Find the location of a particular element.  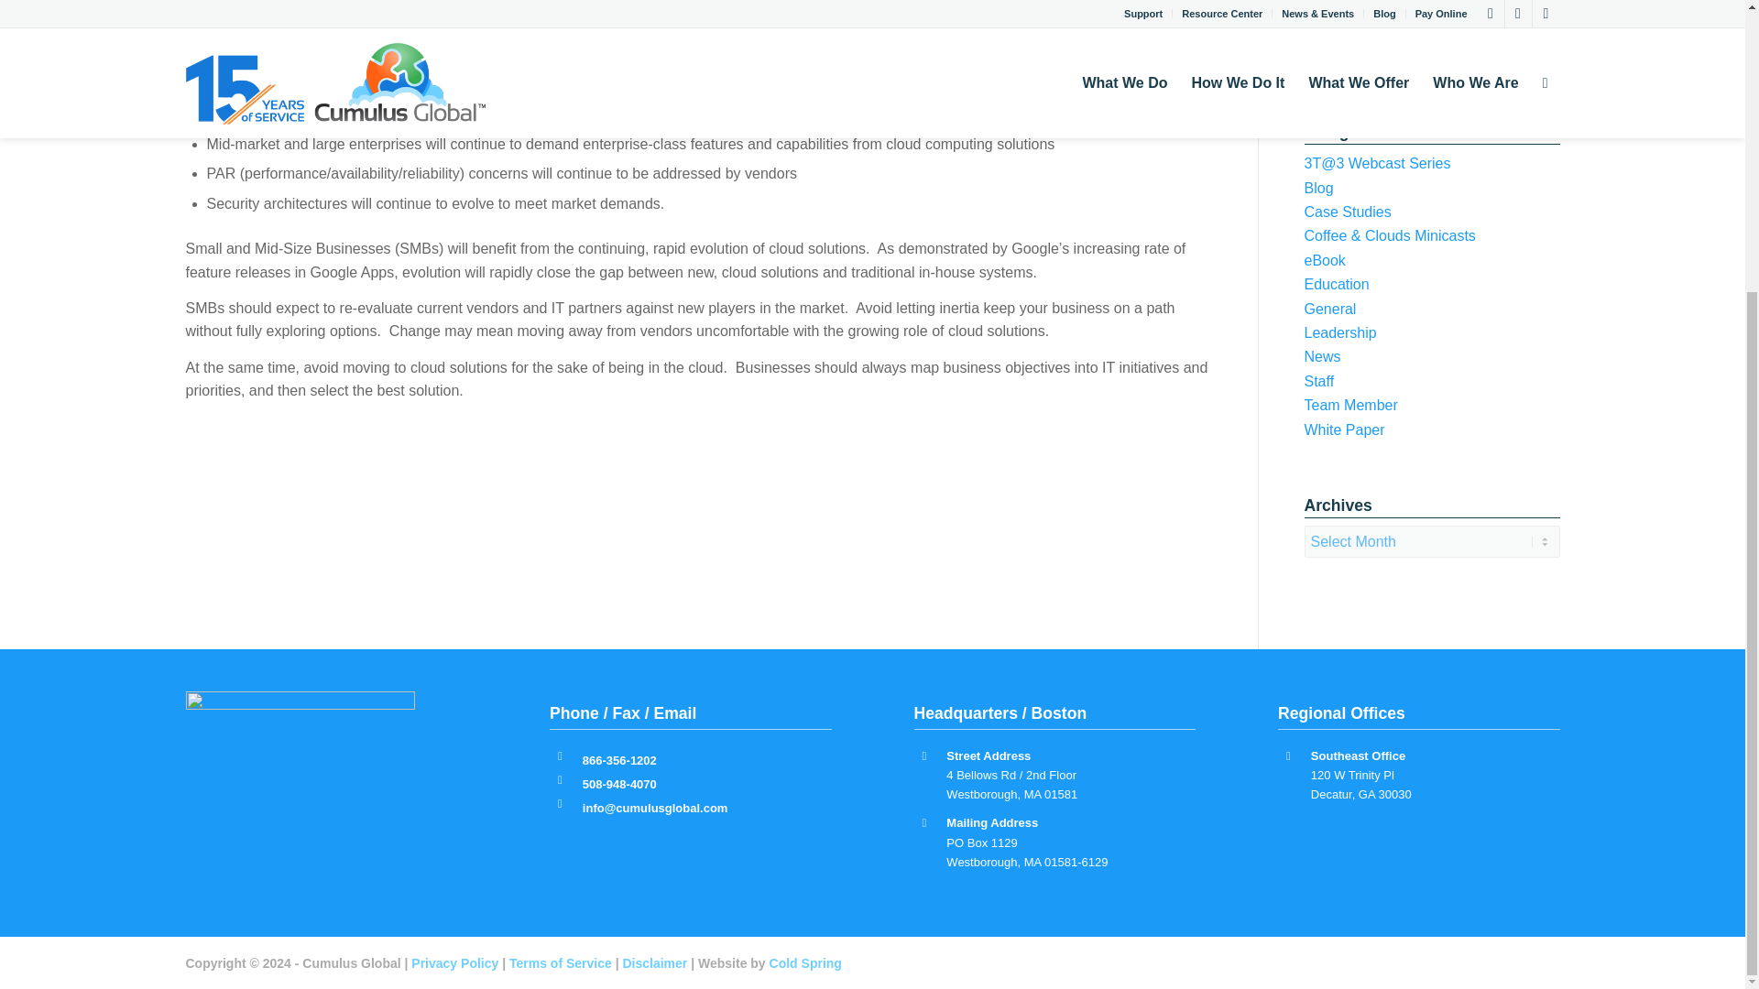

508-948-4070 is located at coordinates (619, 784).